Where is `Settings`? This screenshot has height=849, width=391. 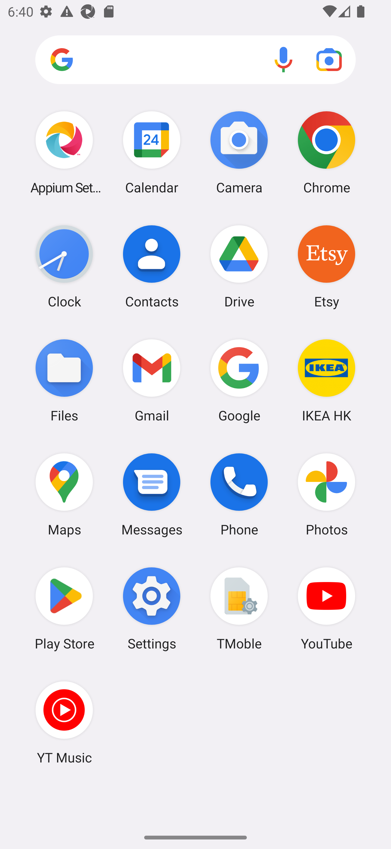
Settings is located at coordinates (152, 609).